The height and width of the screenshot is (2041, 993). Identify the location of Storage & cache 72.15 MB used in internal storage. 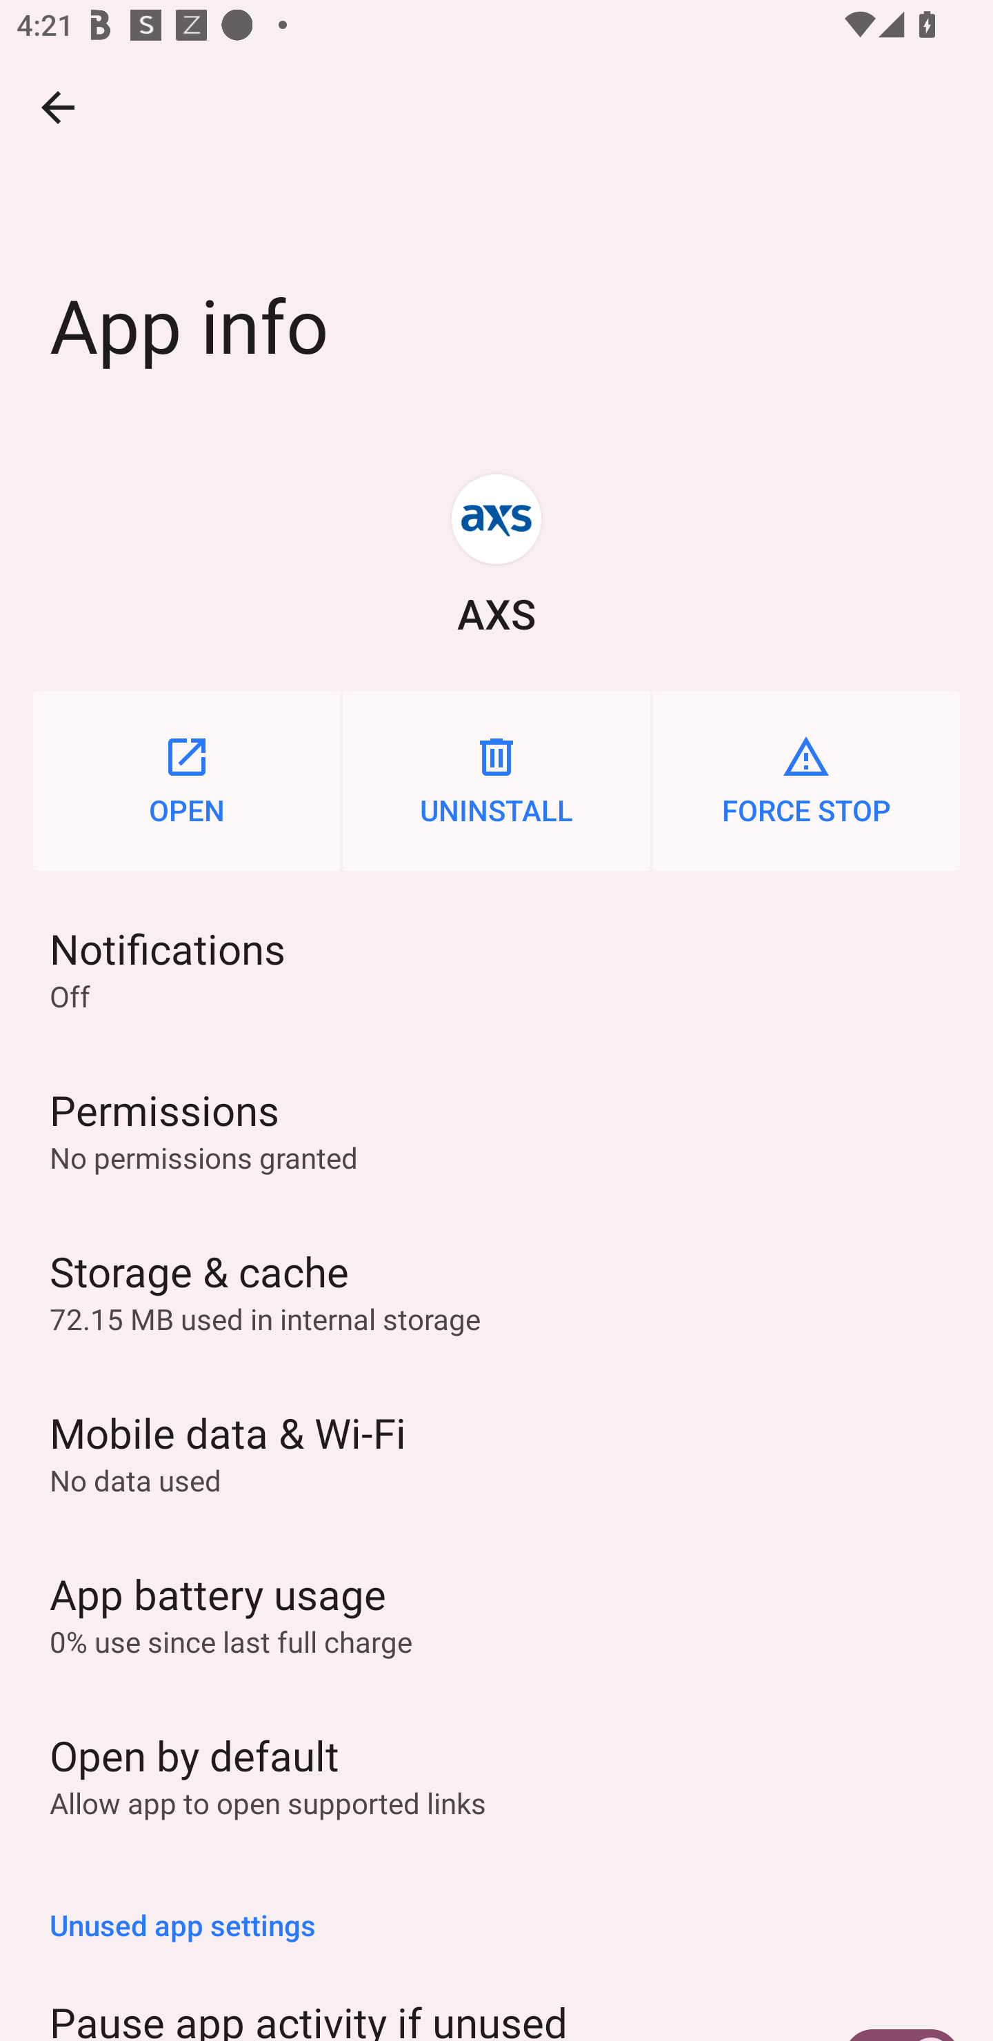
(496, 1291).